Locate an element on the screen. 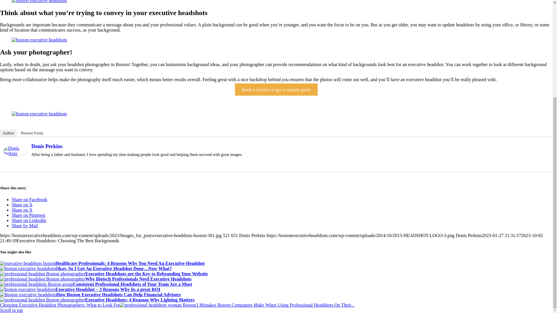  blog image place holder is located at coordinates (39, 114).